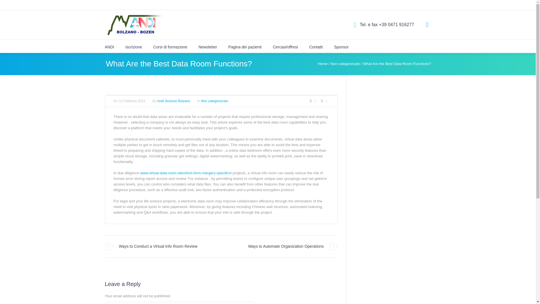  Describe the element at coordinates (353, 79) in the screenshot. I see `Rifiuta` at that location.